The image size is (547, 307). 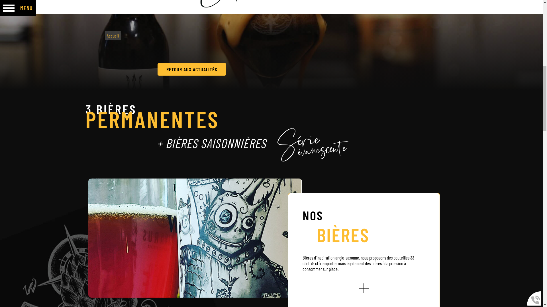 I want to click on instagram, so click(x=509, y=13).